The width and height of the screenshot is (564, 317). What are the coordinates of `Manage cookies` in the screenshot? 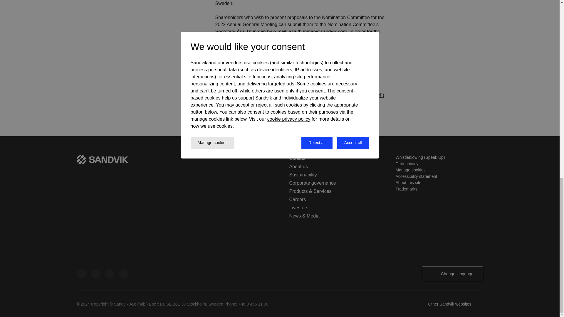 It's located at (410, 170).